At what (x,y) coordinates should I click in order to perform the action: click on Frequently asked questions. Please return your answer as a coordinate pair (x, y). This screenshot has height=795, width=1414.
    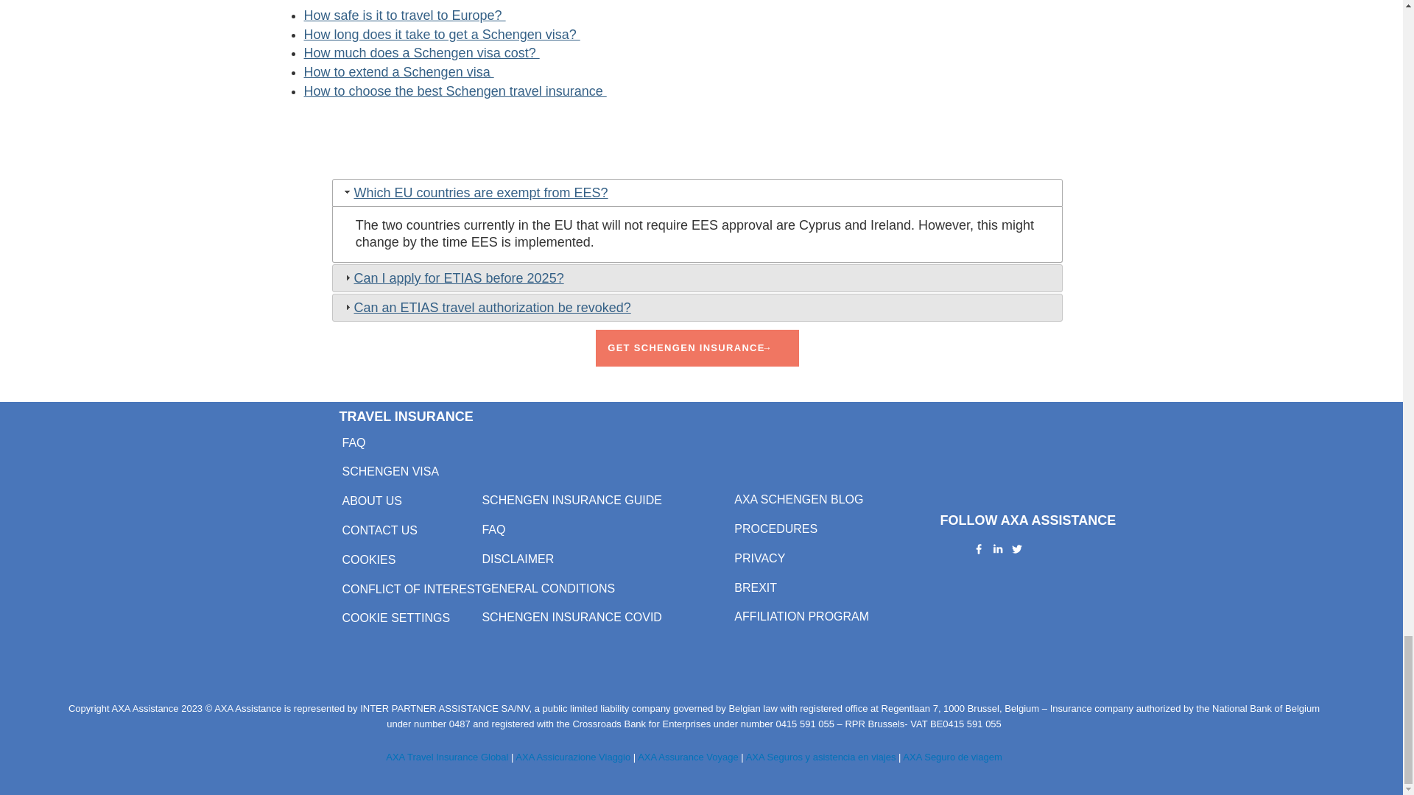
    Looking at the image, I should click on (353, 442).